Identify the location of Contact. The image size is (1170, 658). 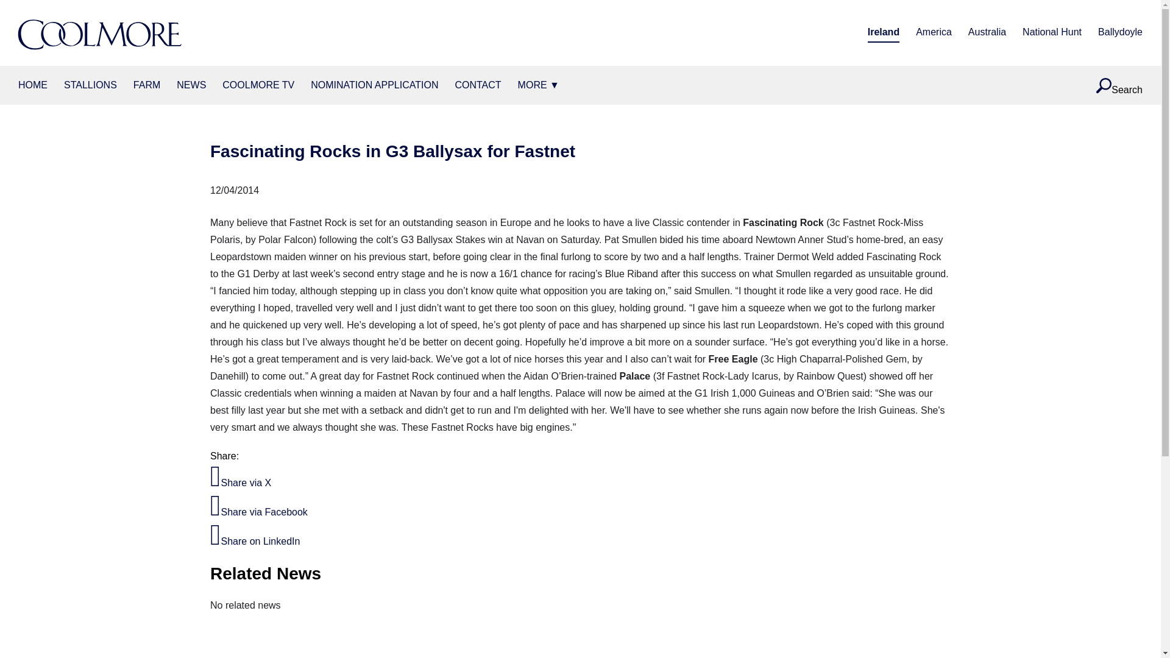
(478, 85).